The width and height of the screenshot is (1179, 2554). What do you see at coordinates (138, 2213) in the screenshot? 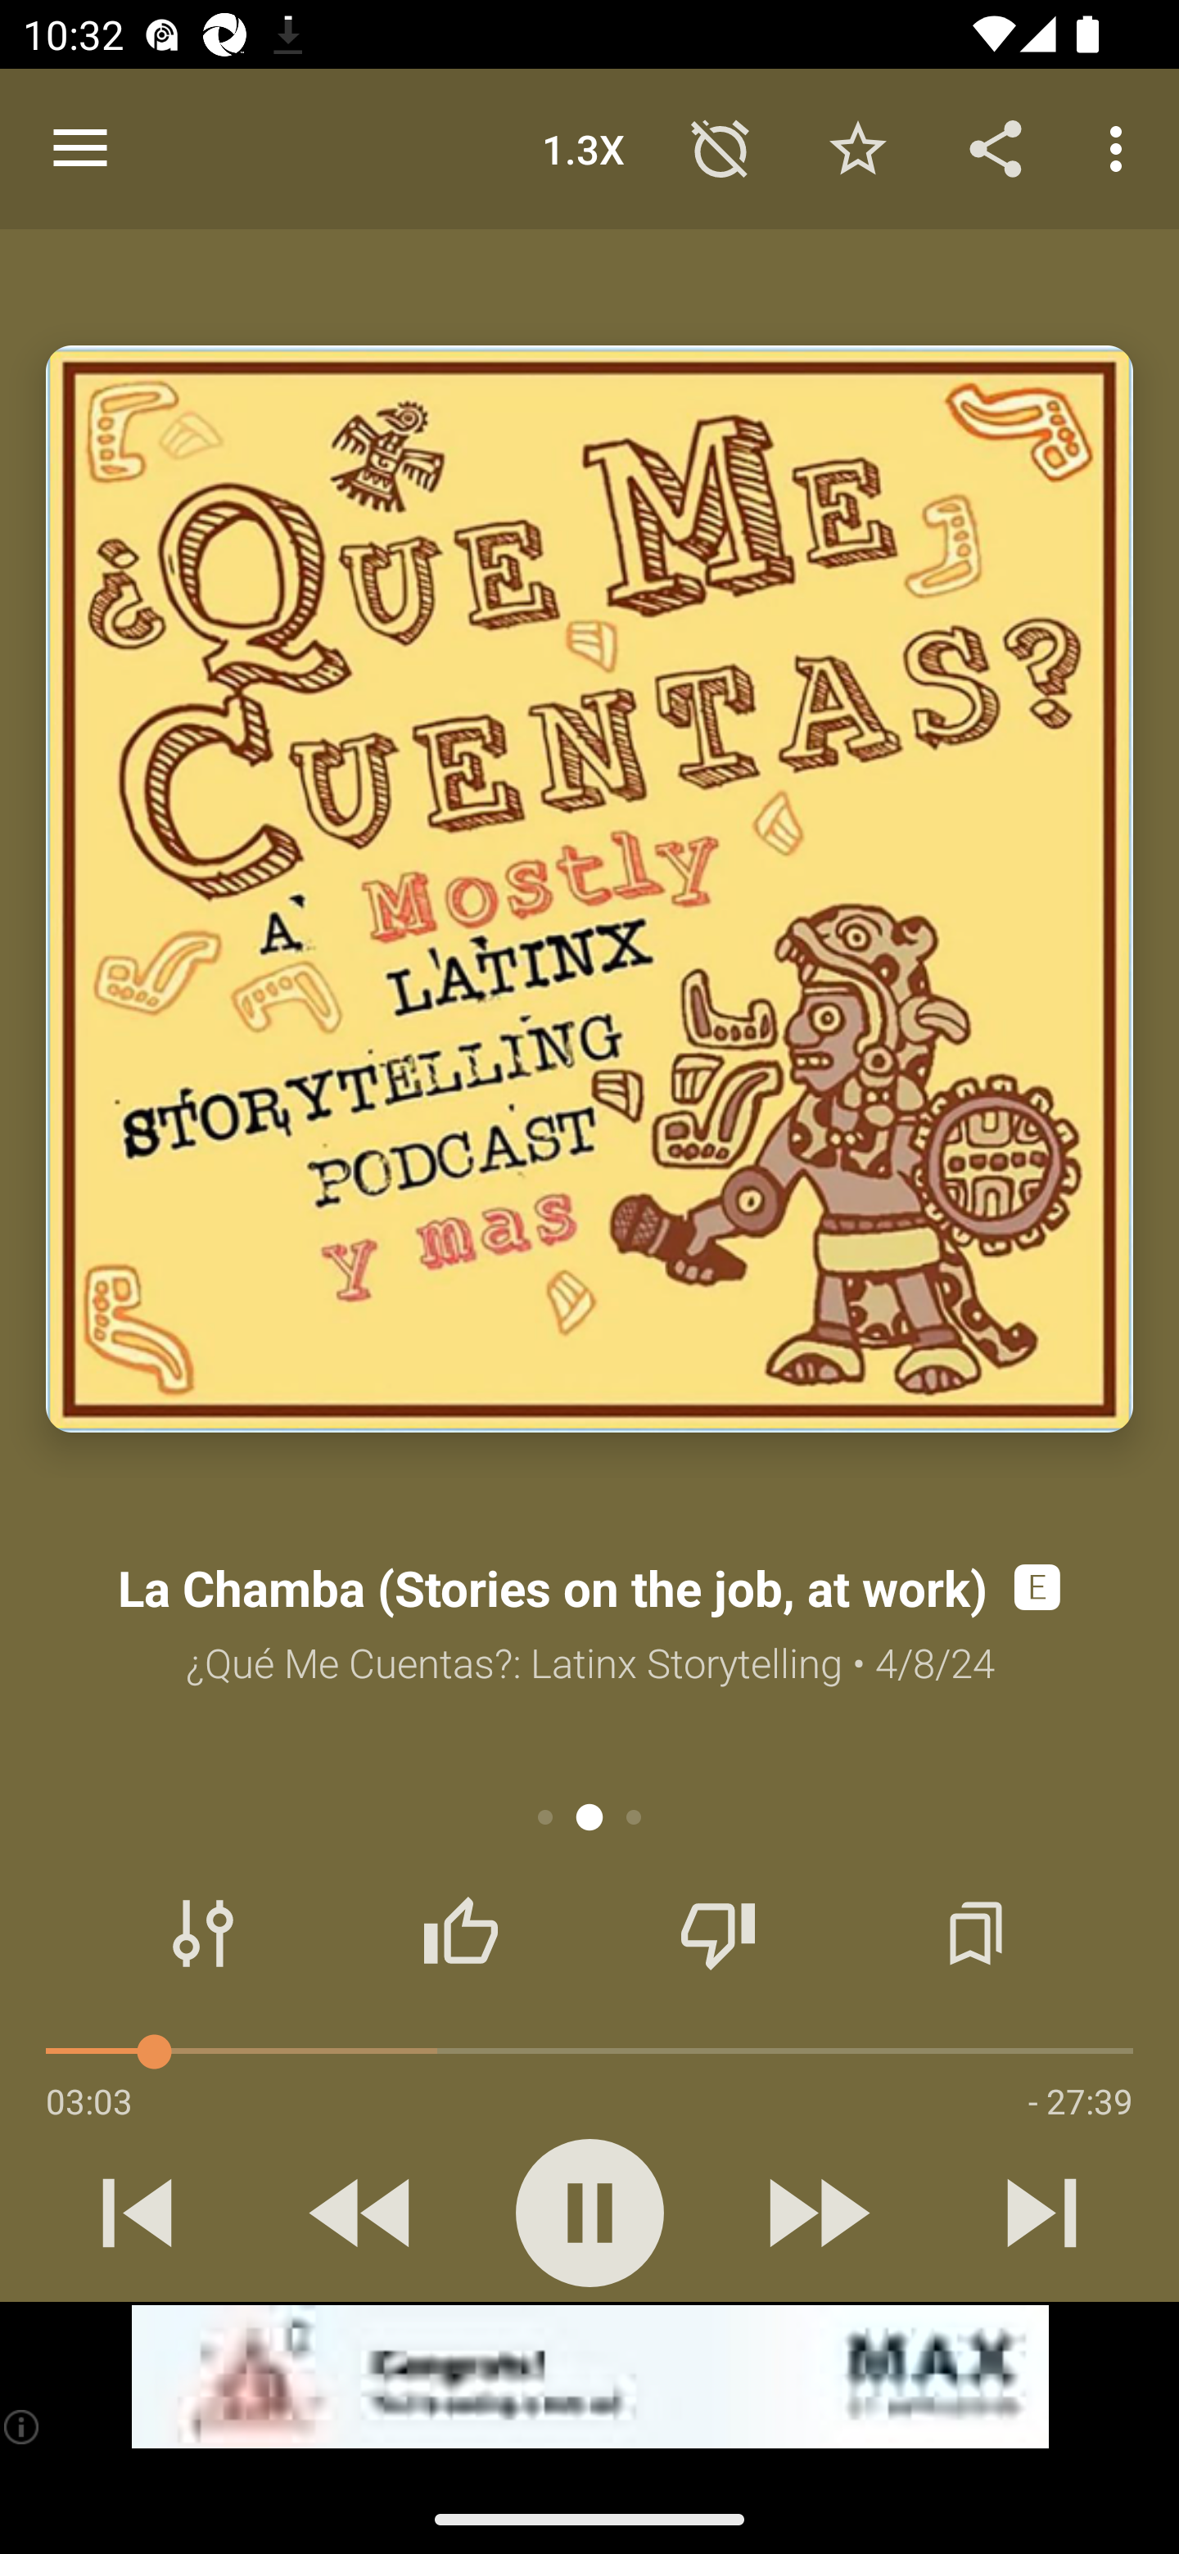
I see `Previous track` at bounding box center [138, 2213].